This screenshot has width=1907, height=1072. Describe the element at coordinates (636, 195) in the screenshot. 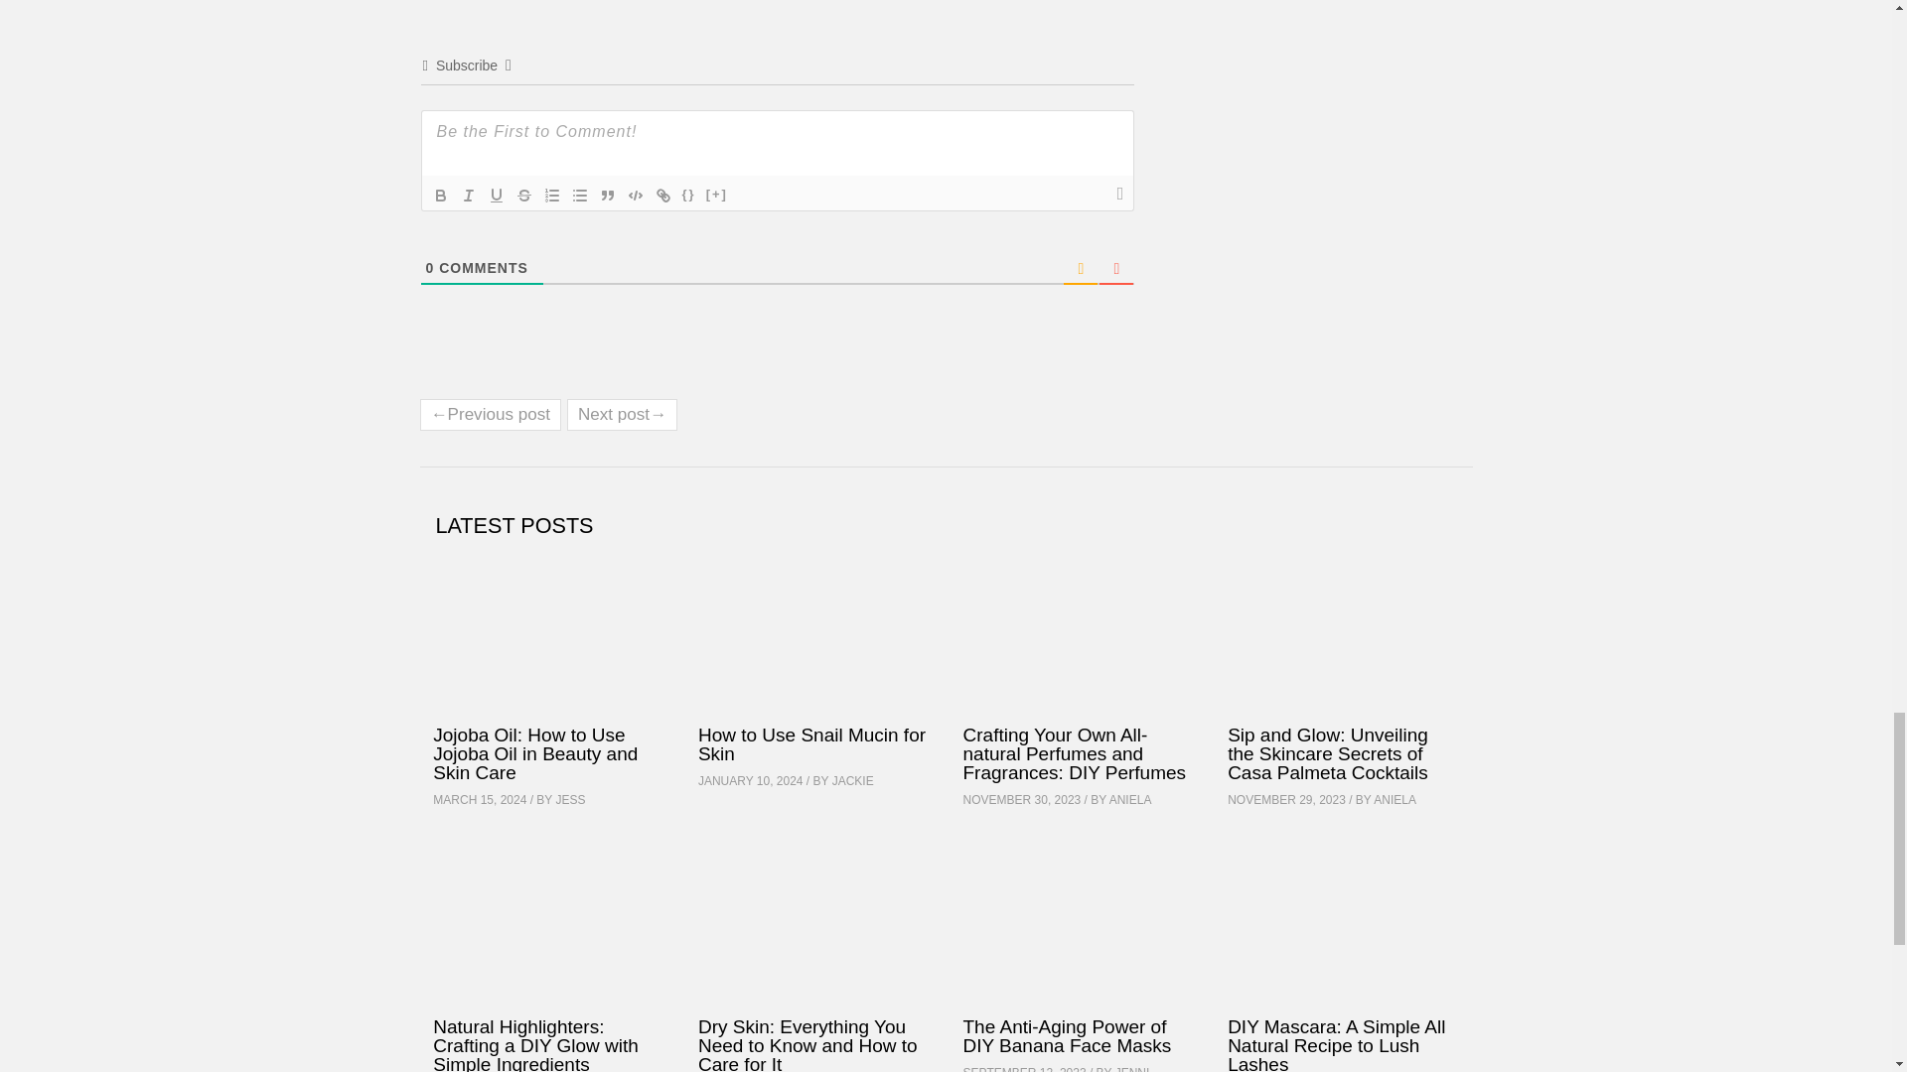

I see `Code Block` at that location.